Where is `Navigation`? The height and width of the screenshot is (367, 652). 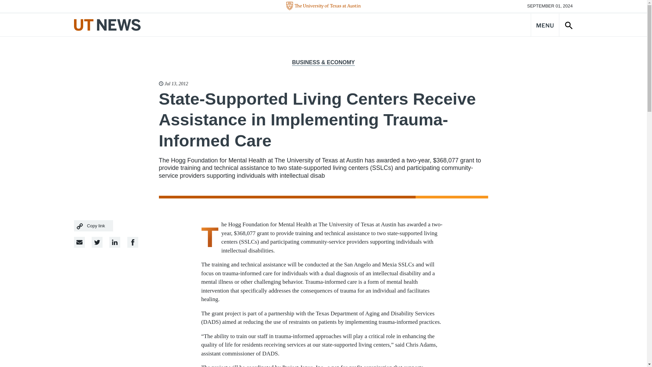 Navigation is located at coordinates (545, 24).